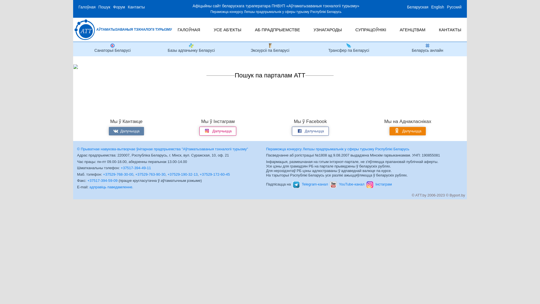 This screenshot has width=540, height=304. What do you see at coordinates (150, 175) in the screenshot?
I see `+37529-763-90-30` at bounding box center [150, 175].